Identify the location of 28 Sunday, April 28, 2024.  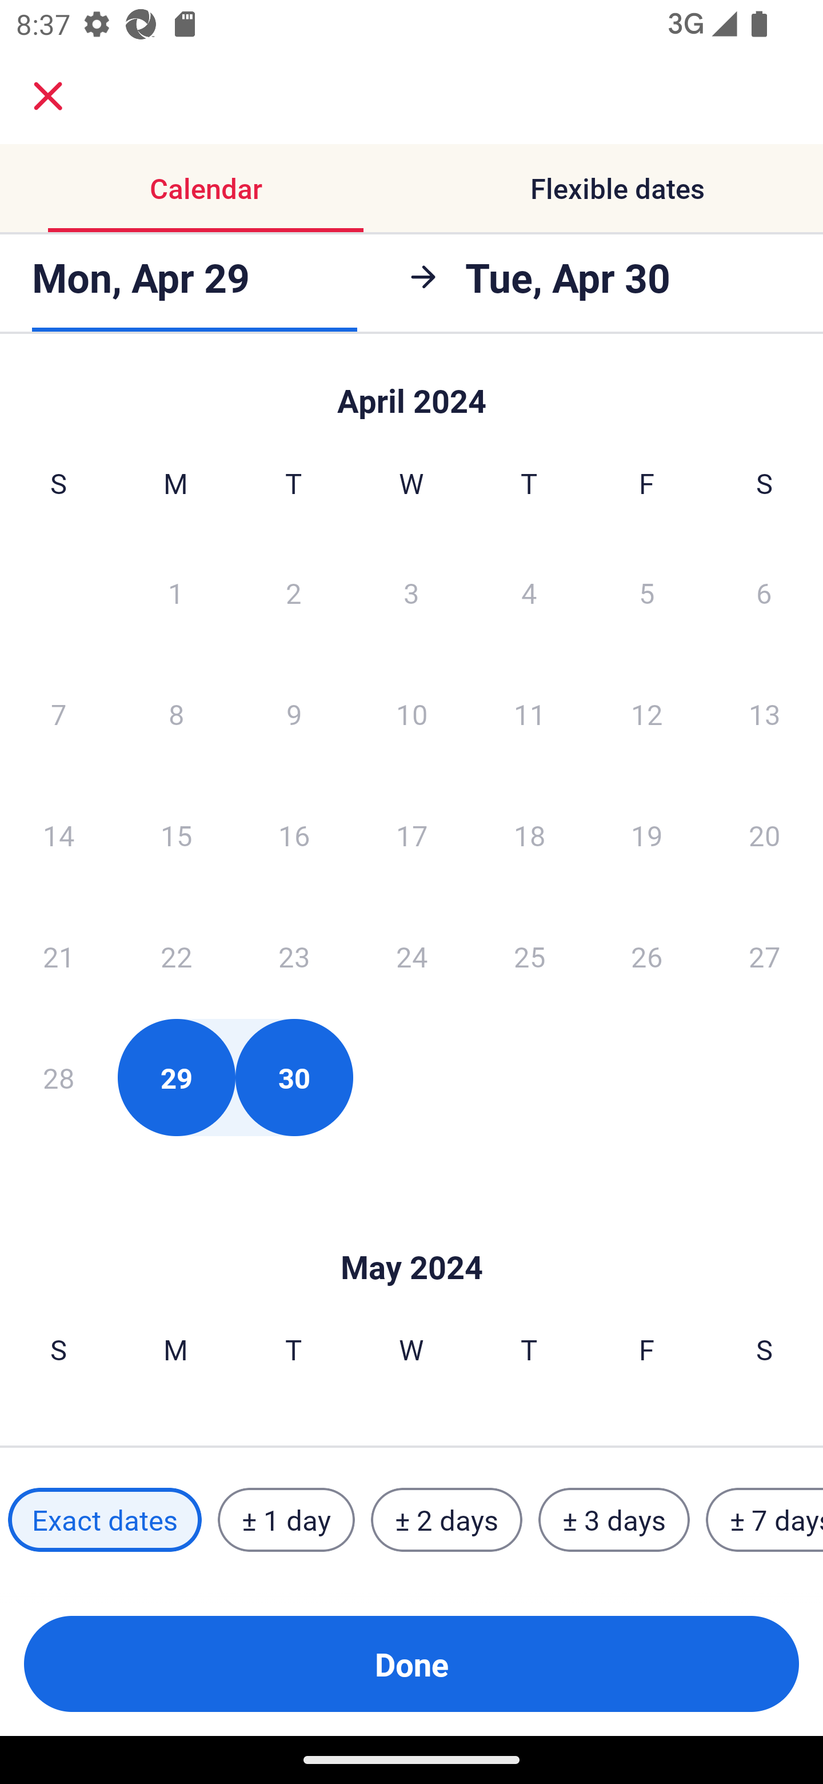
(58, 1077).